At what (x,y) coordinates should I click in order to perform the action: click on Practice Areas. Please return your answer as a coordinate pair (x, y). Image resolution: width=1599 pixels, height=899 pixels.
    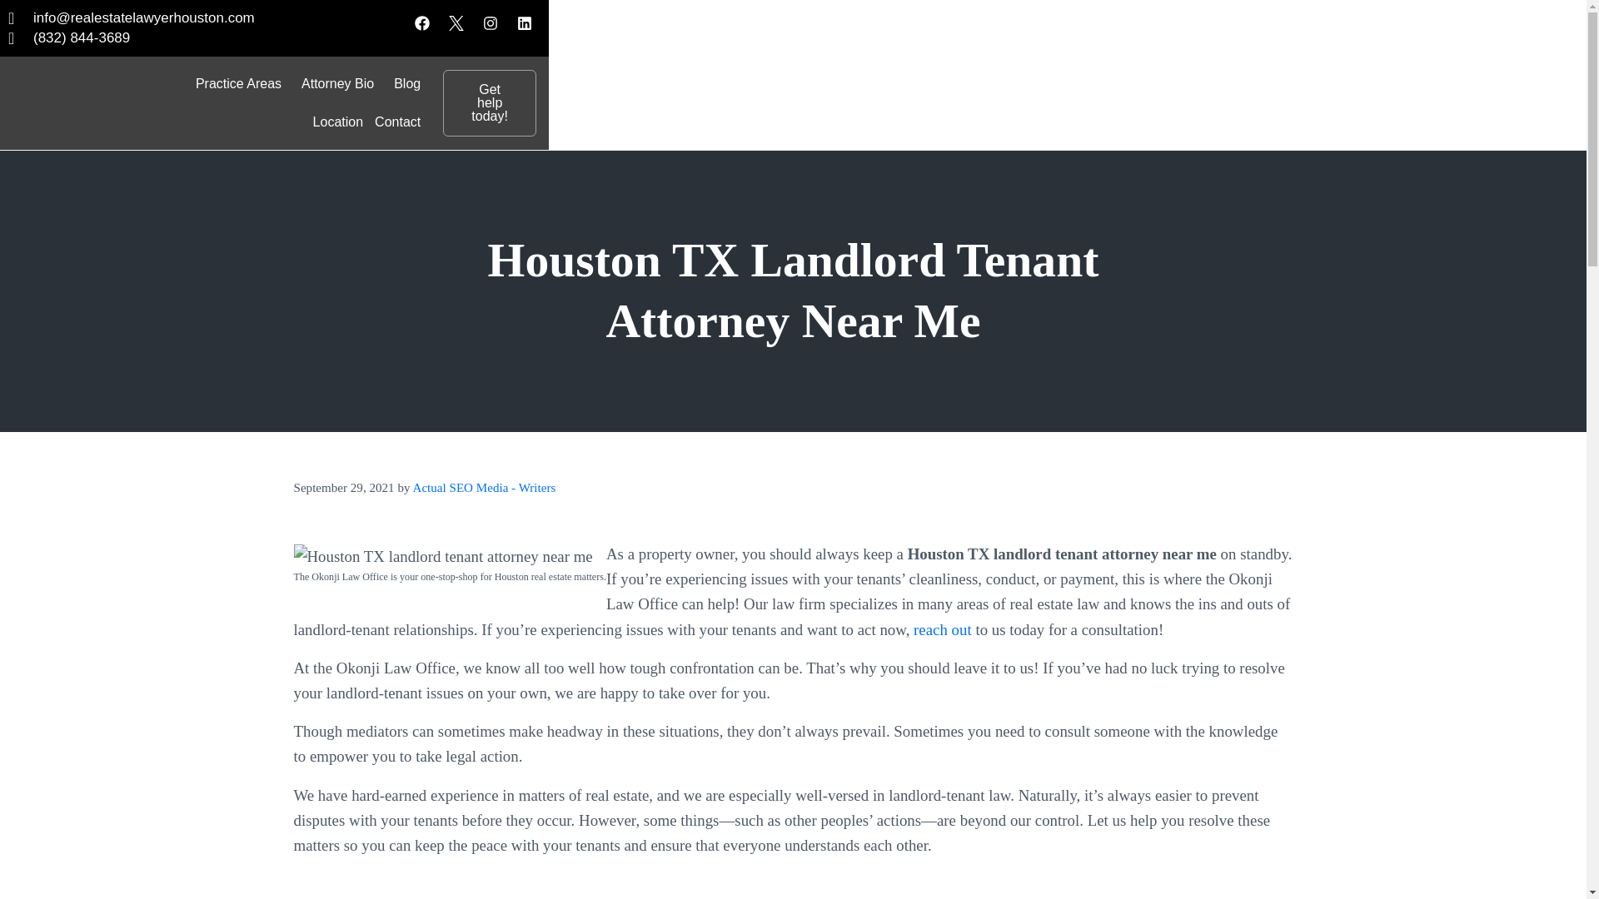
    Looking at the image, I should click on (243, 83).